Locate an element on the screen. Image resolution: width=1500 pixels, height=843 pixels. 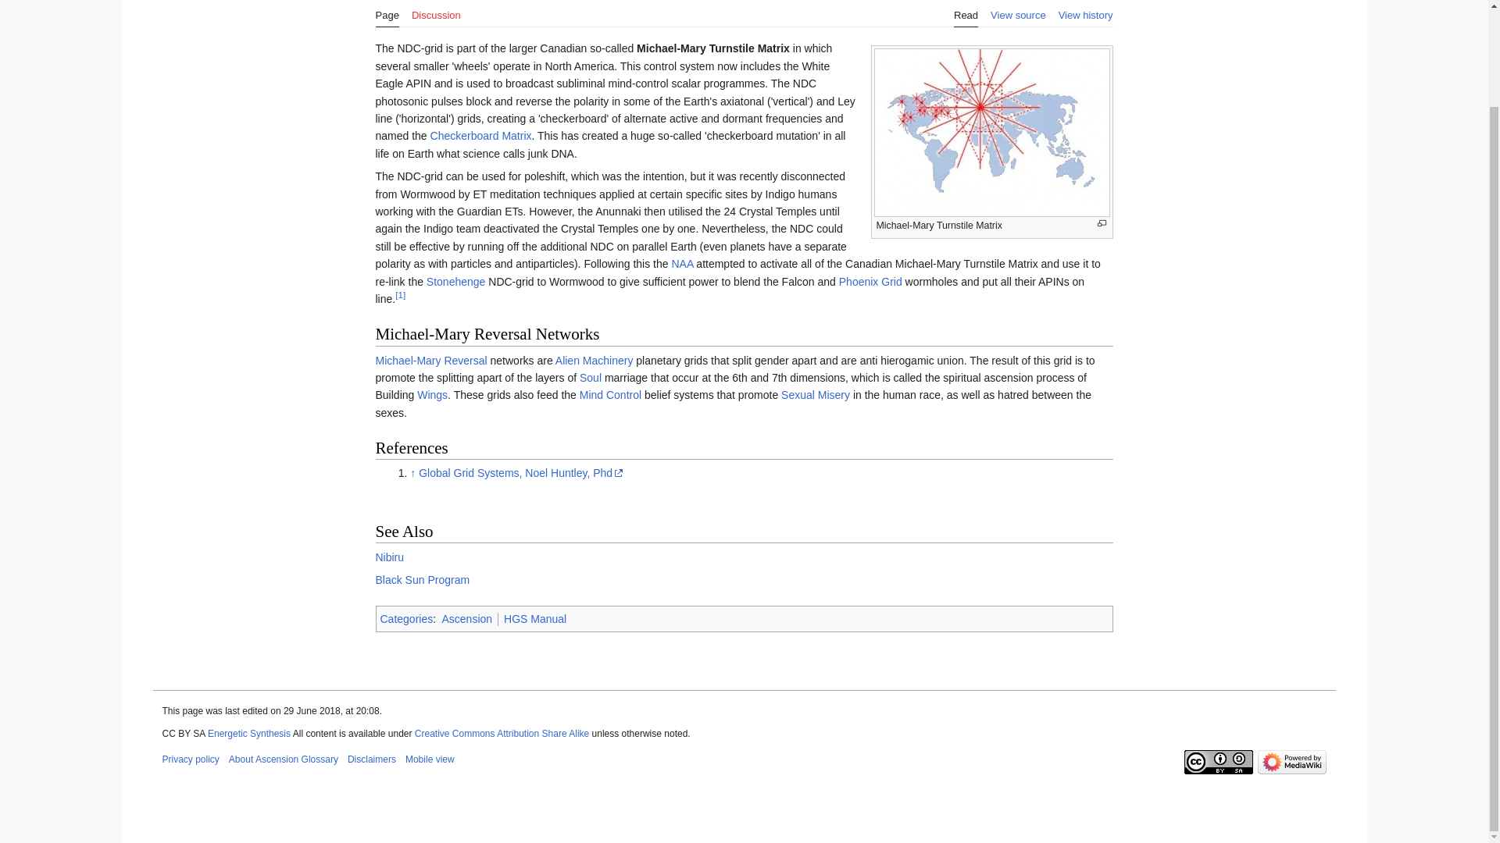
Soul is located at coordinates (590, 378).